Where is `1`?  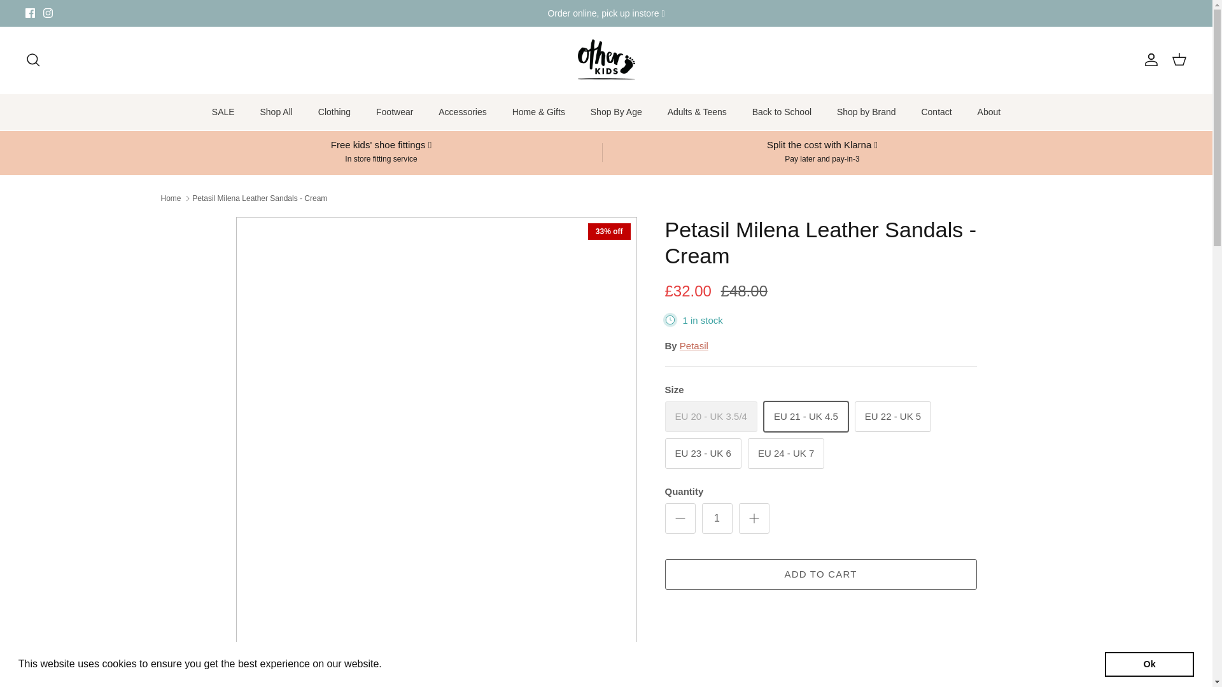
1 is located at coordinates (717, 518).